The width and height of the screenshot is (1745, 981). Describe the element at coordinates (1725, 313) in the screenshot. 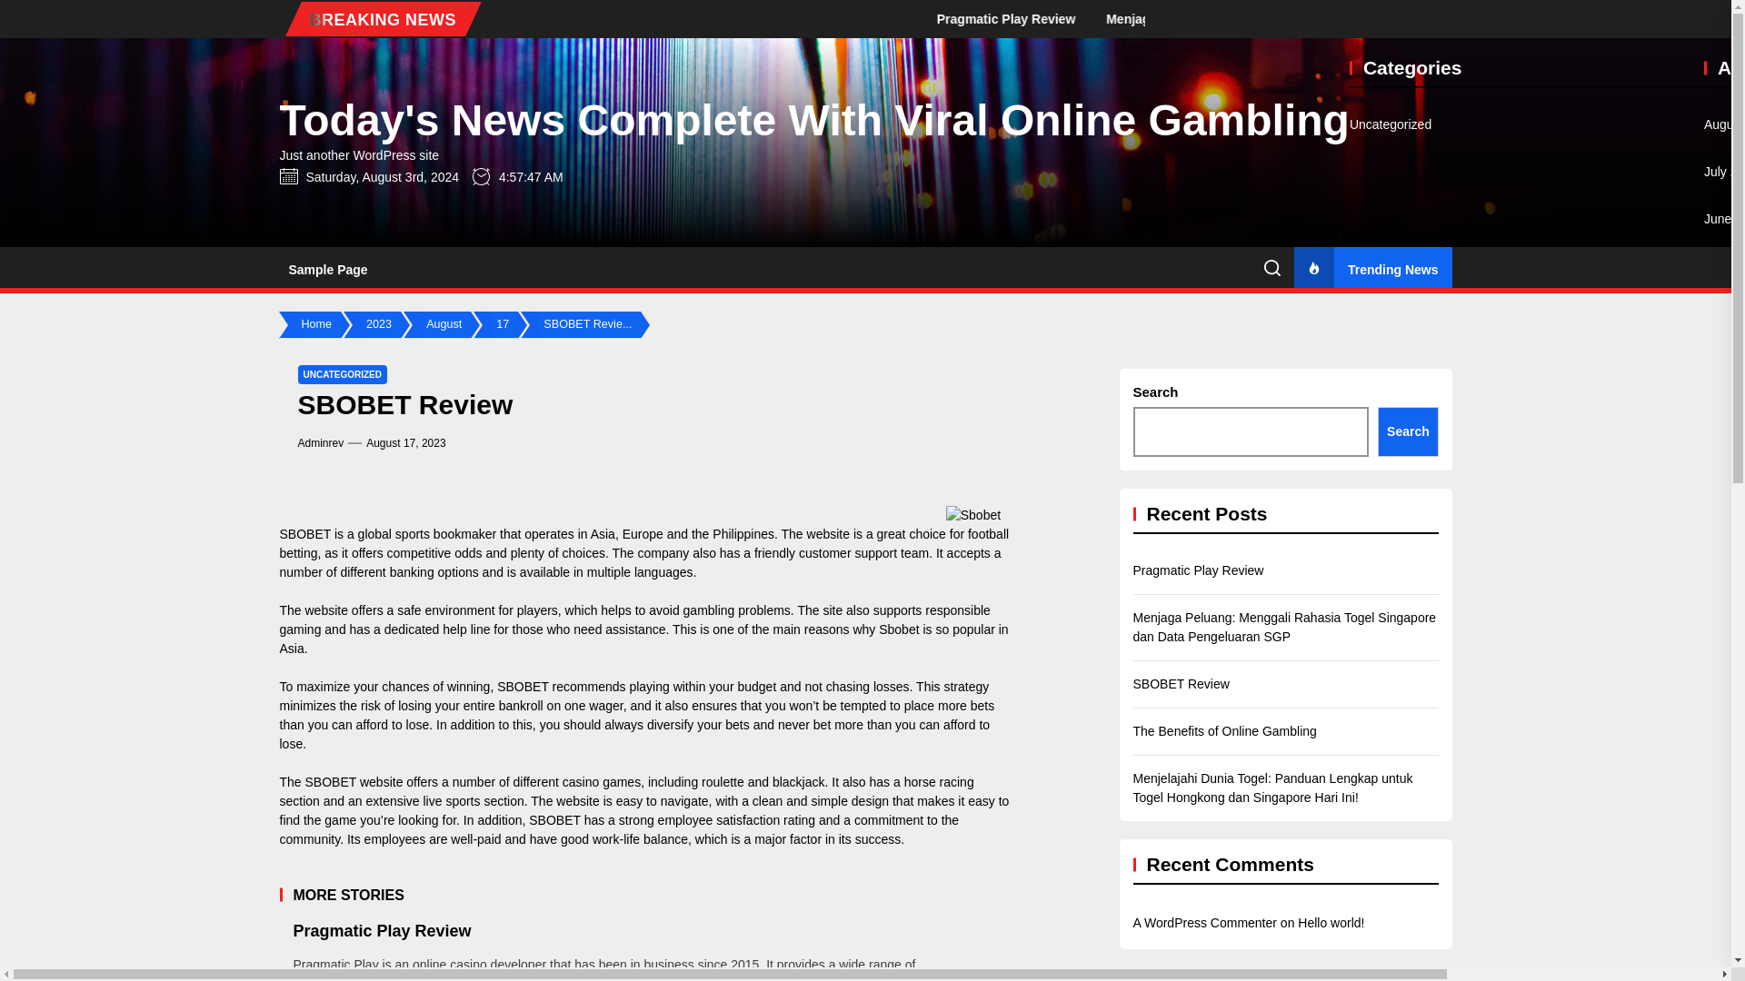

I see `April 2024` at that location.